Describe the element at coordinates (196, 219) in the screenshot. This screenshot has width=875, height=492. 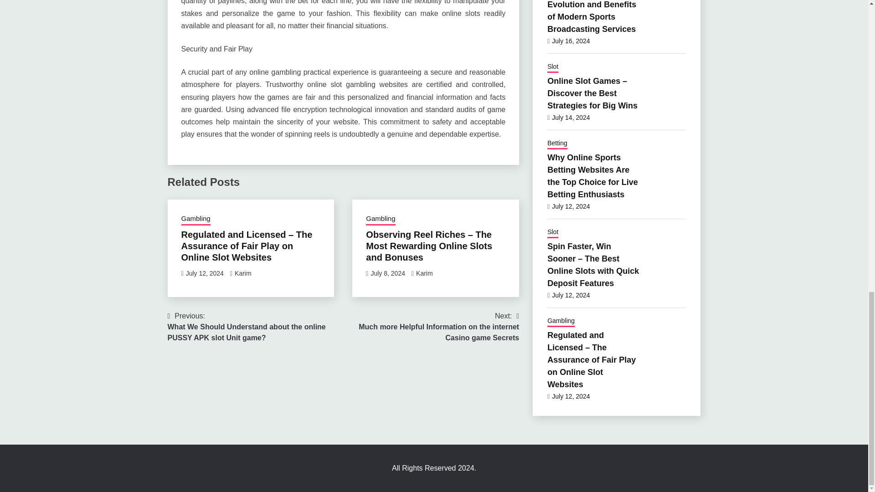
I see `Gambling` at that location.